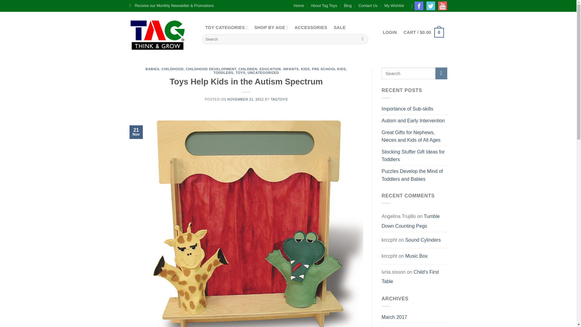  Describe the element at coordinates (271, 28) in the screenshot. I see `SHOP BY AGE` at that location.